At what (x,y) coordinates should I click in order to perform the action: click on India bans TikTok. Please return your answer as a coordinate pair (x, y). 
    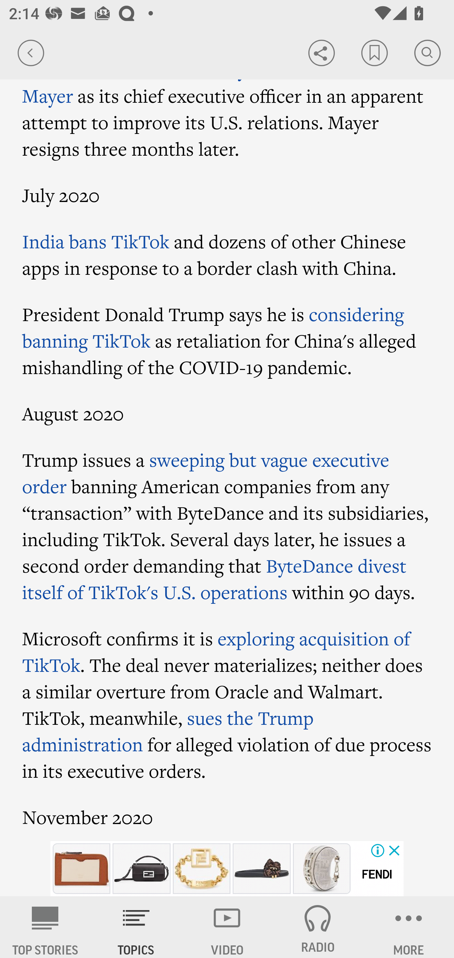
    Looking at the image, I should click on (96, 241).